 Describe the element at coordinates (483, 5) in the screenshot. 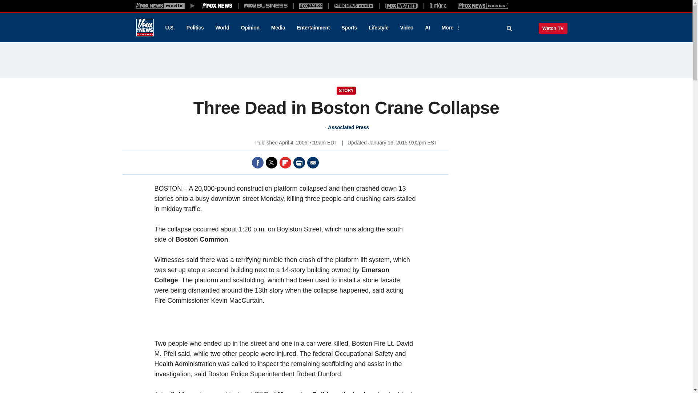

I see `Books` at that location.